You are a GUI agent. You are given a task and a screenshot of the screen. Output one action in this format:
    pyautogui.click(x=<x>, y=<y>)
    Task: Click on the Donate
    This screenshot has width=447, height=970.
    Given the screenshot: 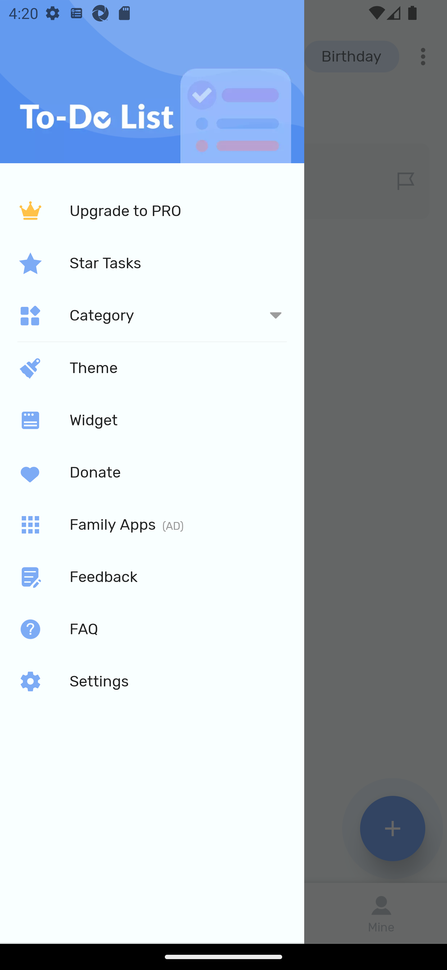 What is the action you would take?
    pyautogui.click(x=152, y=472)
    